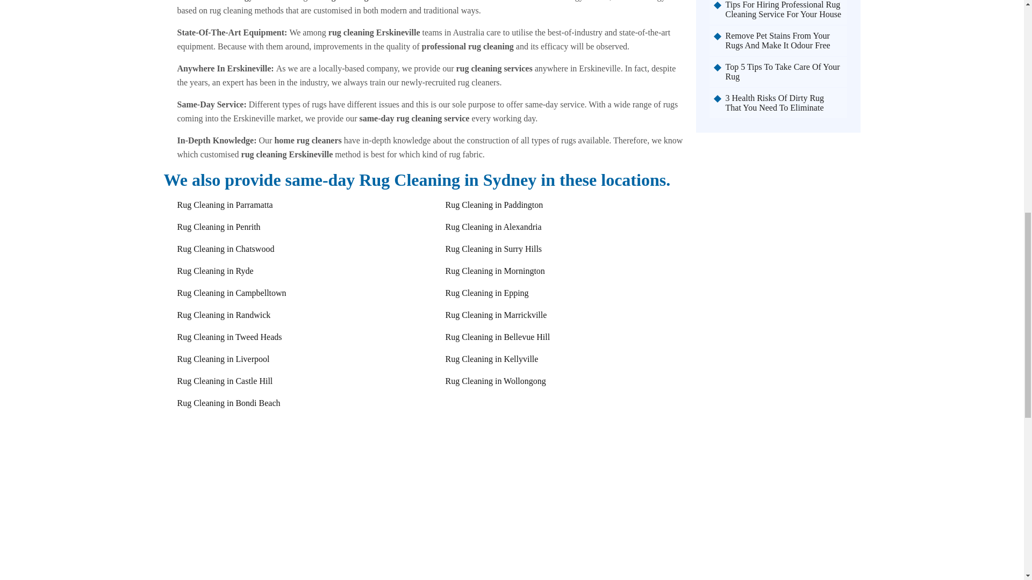 The image size is (1032, 580). I want to click on Rug Cleaning in Paddington, so click(493, 204).